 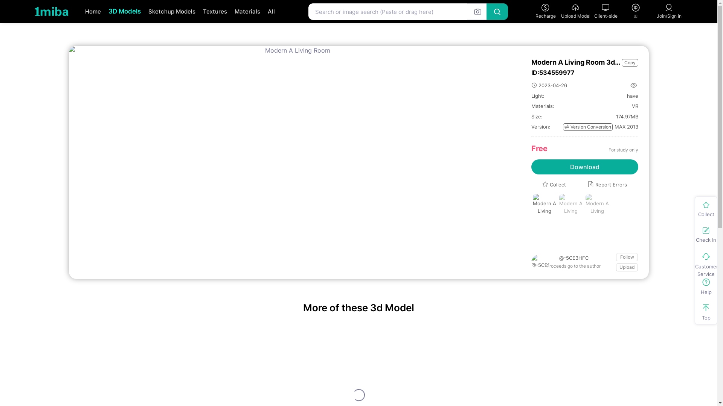 What do you see at coordinates (247, 12) in the screenshot?
I see `Materials` at bounding box center [247, 12].